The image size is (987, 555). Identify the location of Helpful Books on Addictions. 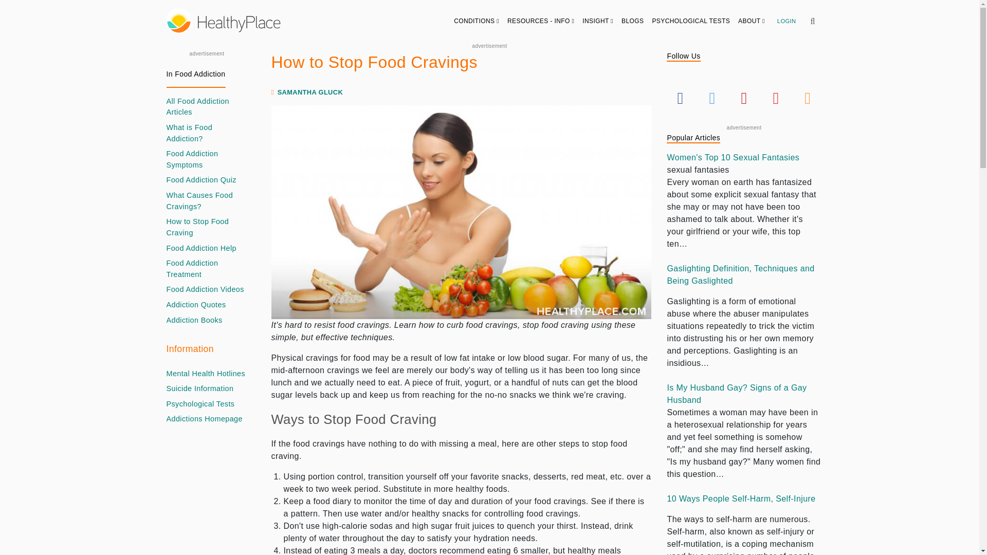
(194, 321).